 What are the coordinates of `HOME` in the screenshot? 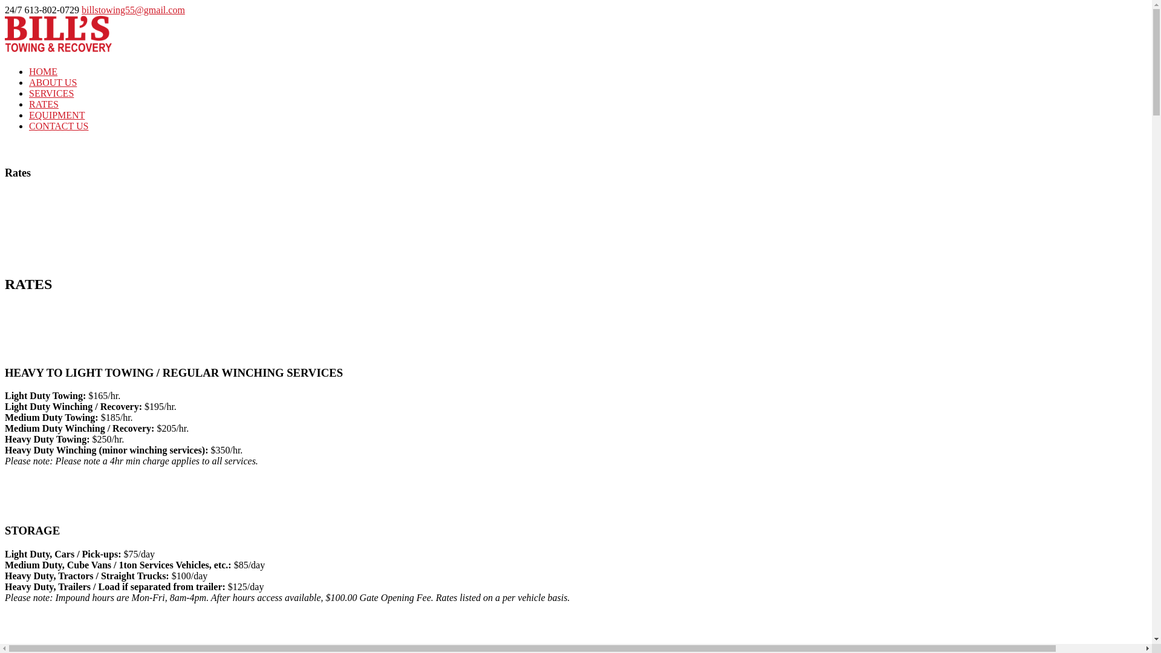 It's located at (44, 71).